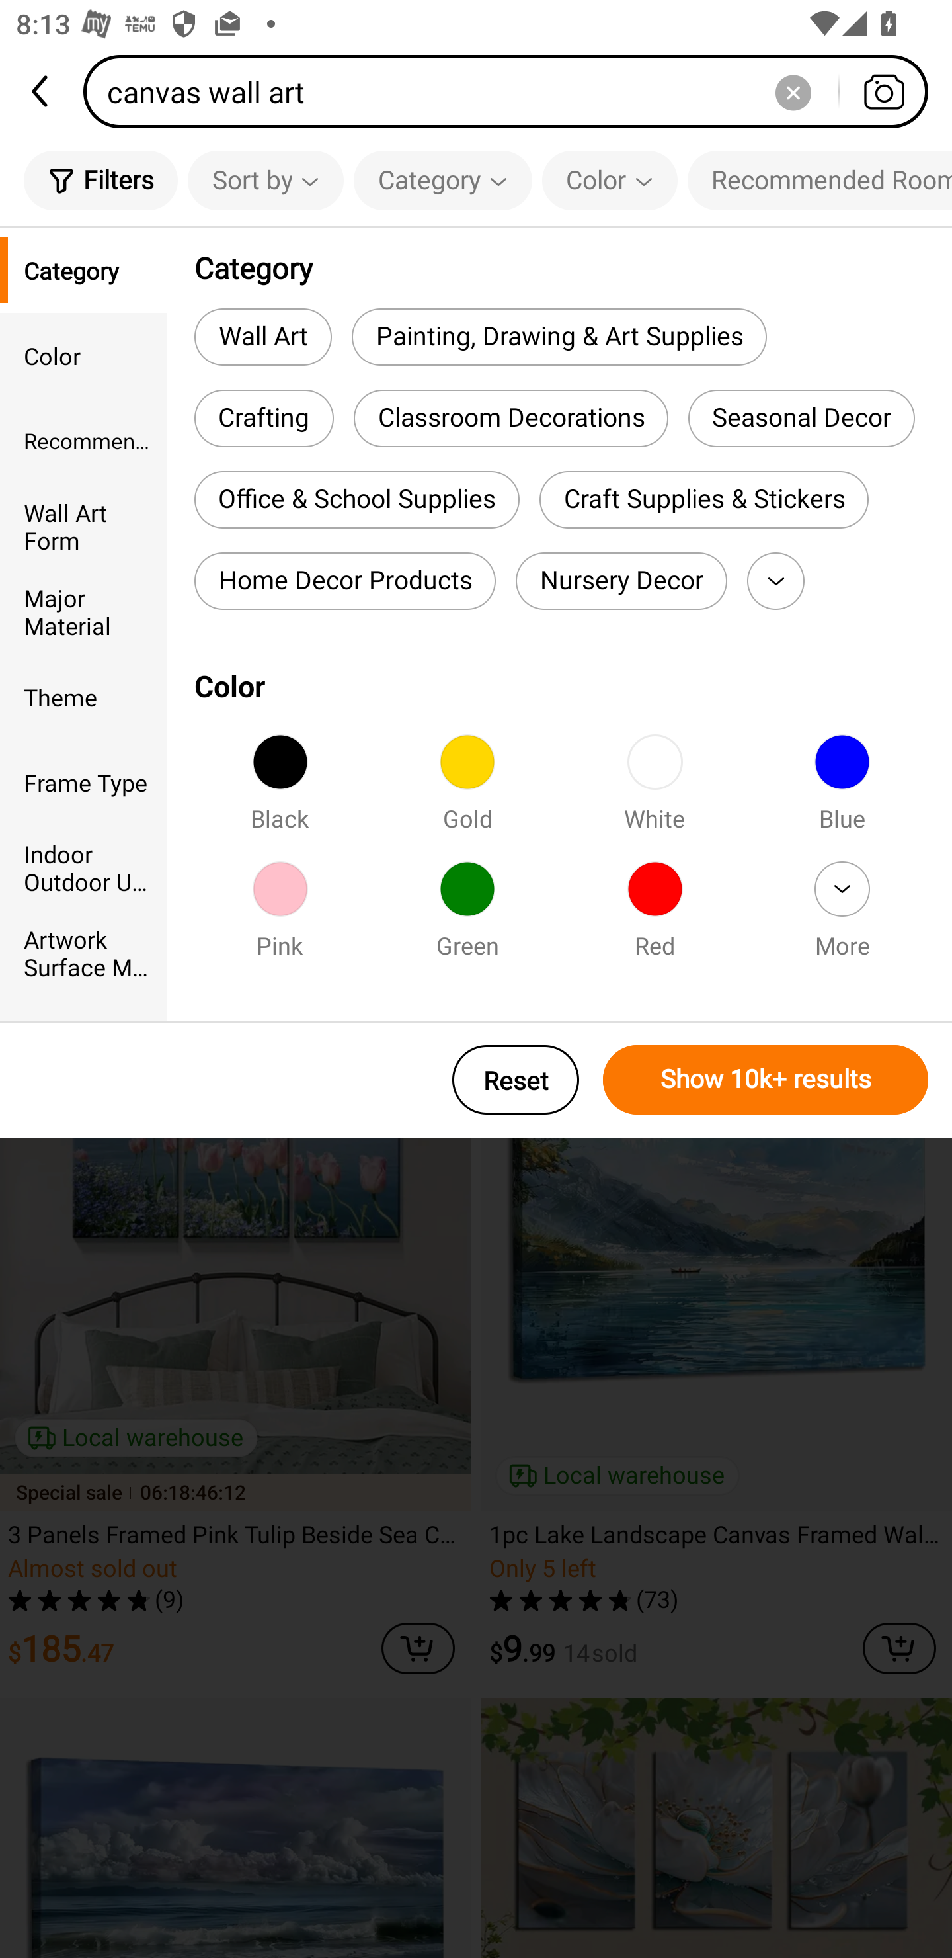 The width and height of the screenshot is (952, 1958). What do you see at coordinates (83, 782) in the screenshot?
I see `Frame Type` at bounding box center [83, 782].